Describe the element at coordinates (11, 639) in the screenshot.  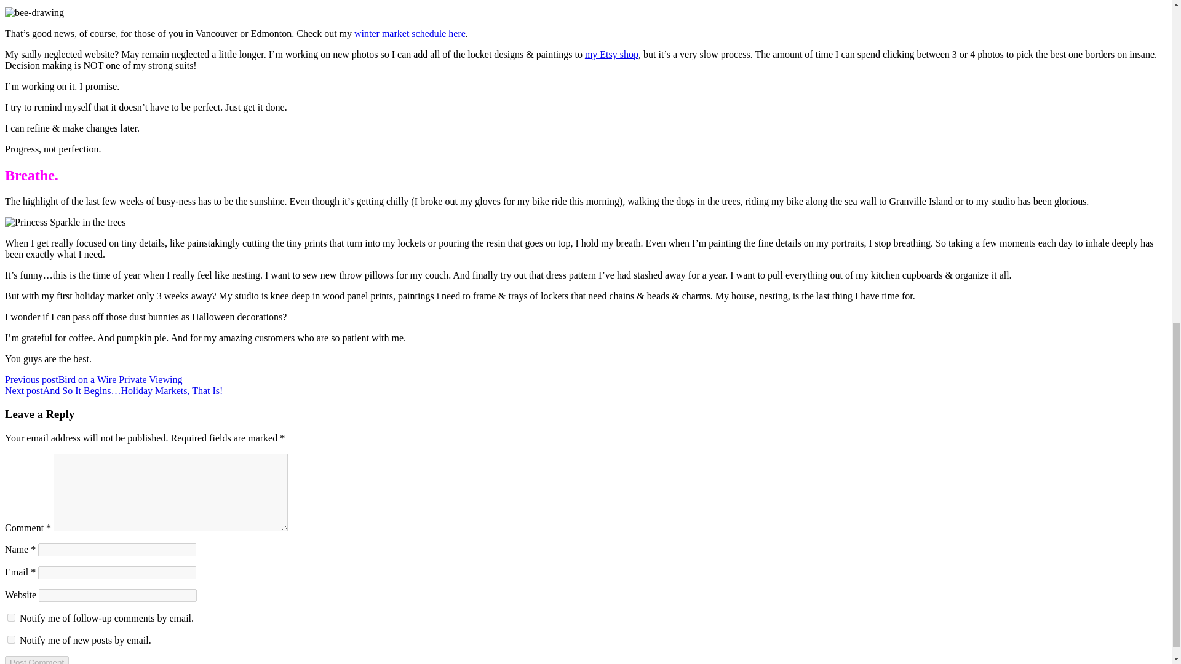
I see `subscribe` at that location.